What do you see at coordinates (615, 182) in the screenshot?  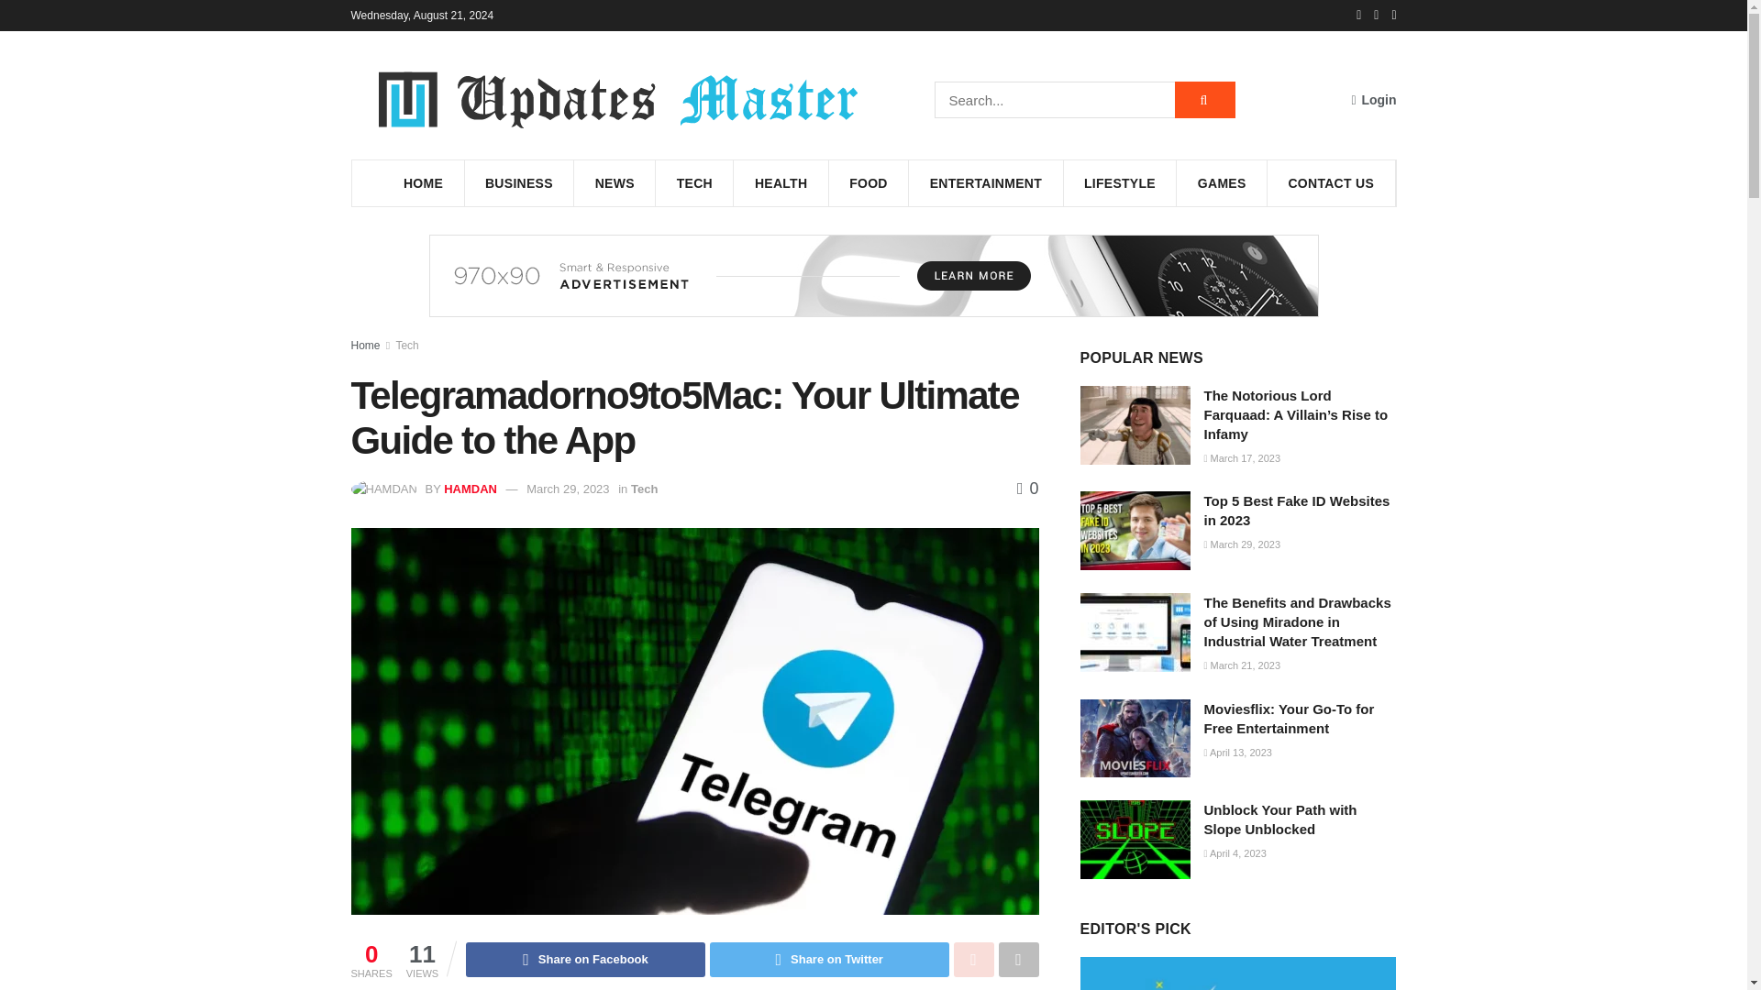 I see `NEWS` at bounding box center [615, 182].